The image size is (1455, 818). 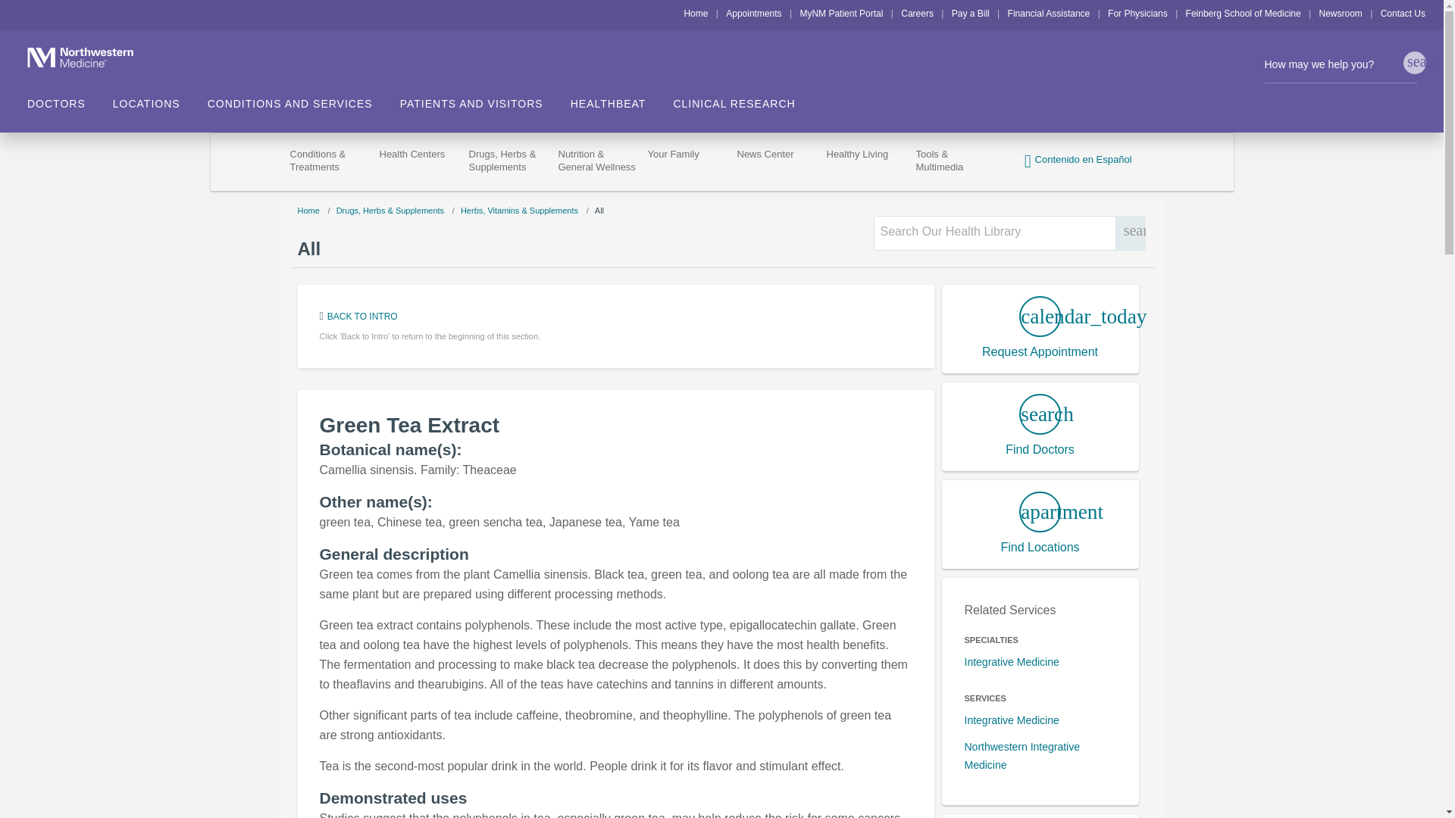 I want to click on HEALTHBEAT, so click(x=621, y=98).